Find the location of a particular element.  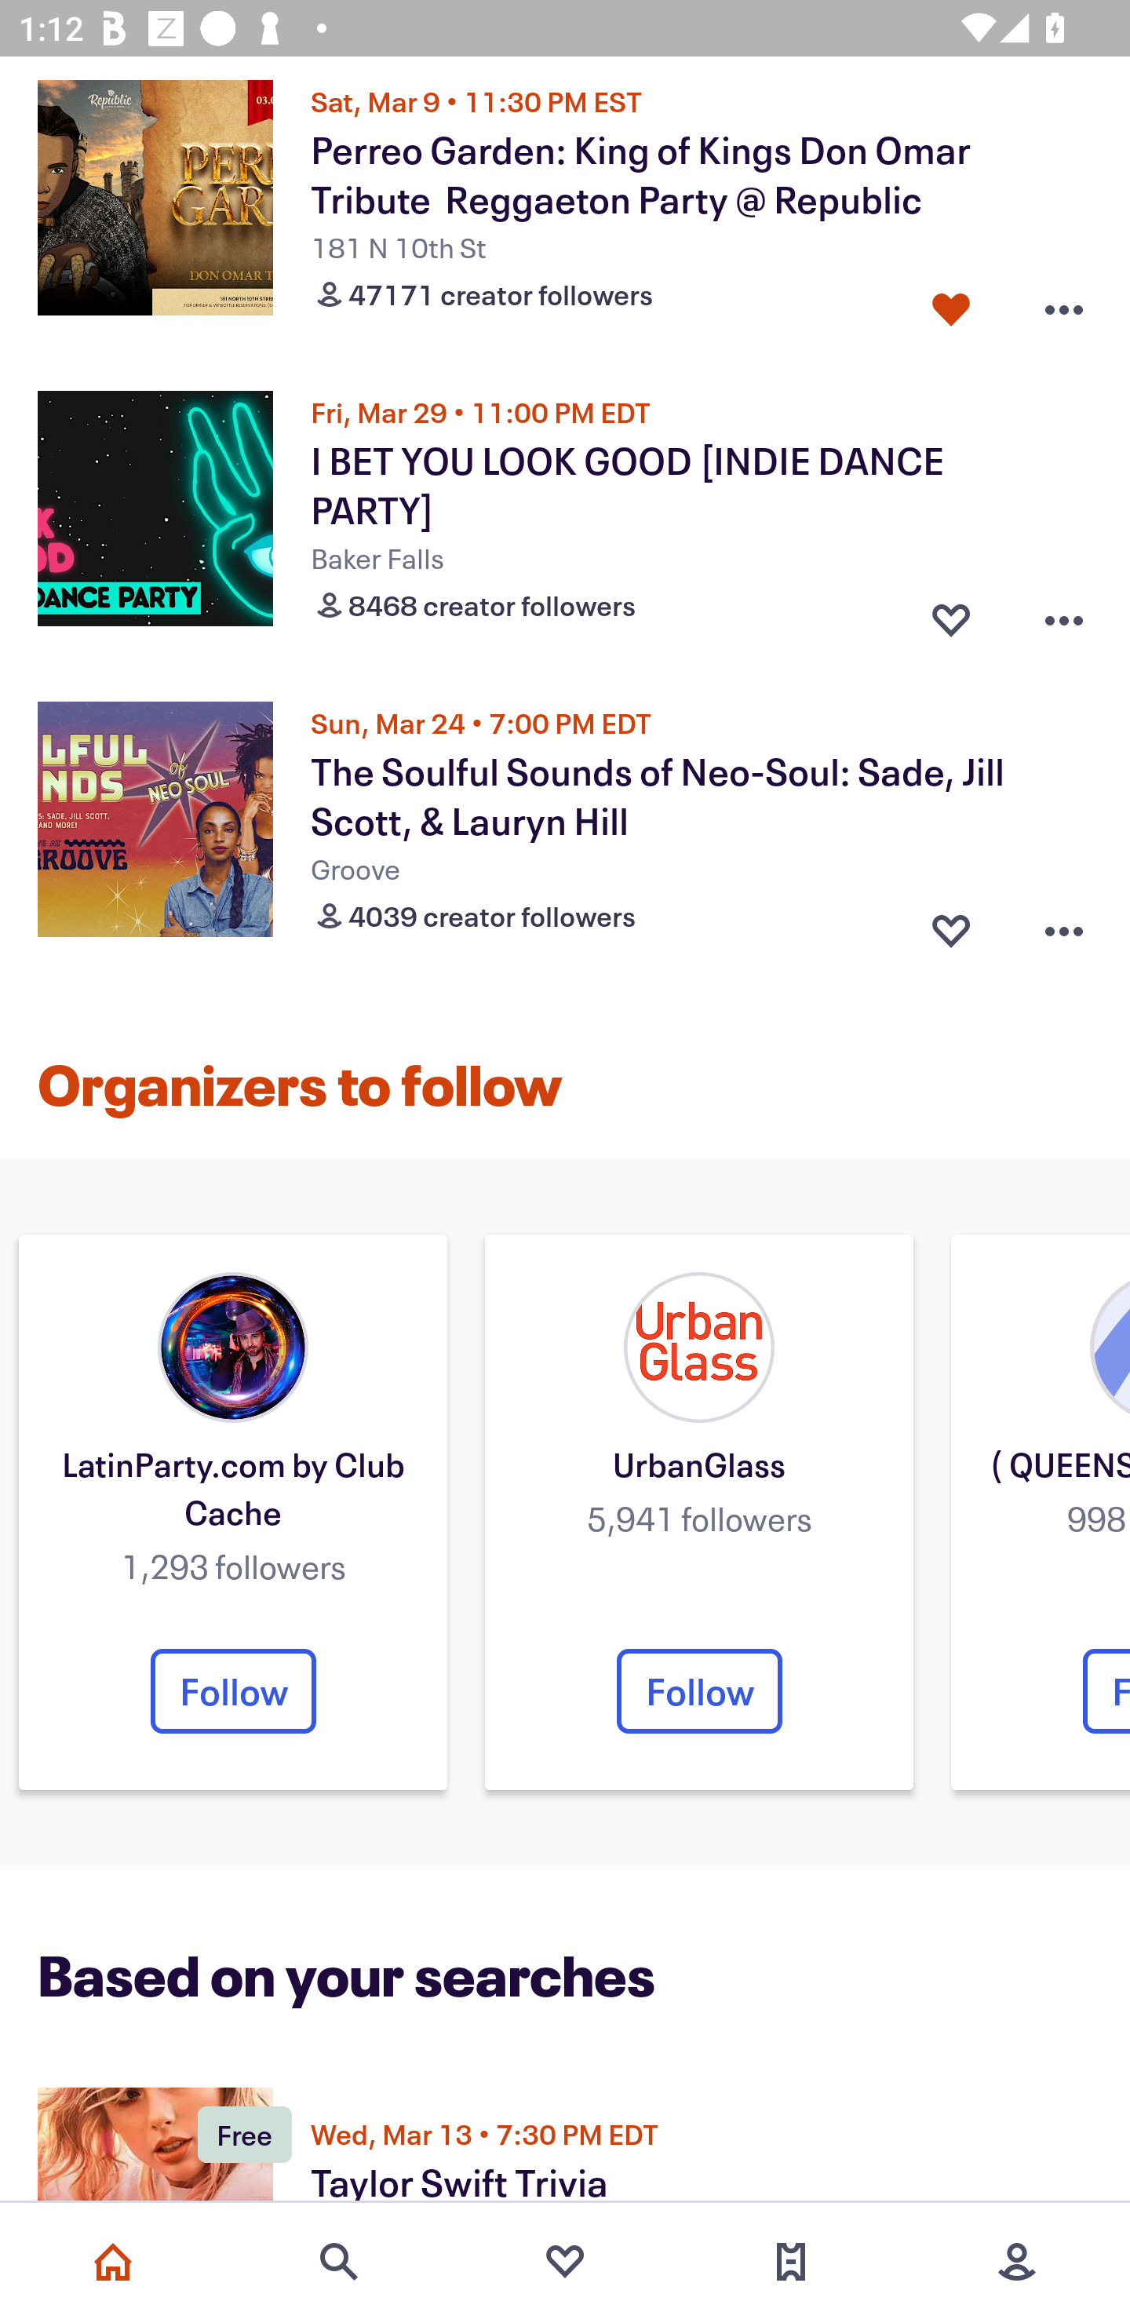

Overflow menu button is located at coordinates (1064, 925).